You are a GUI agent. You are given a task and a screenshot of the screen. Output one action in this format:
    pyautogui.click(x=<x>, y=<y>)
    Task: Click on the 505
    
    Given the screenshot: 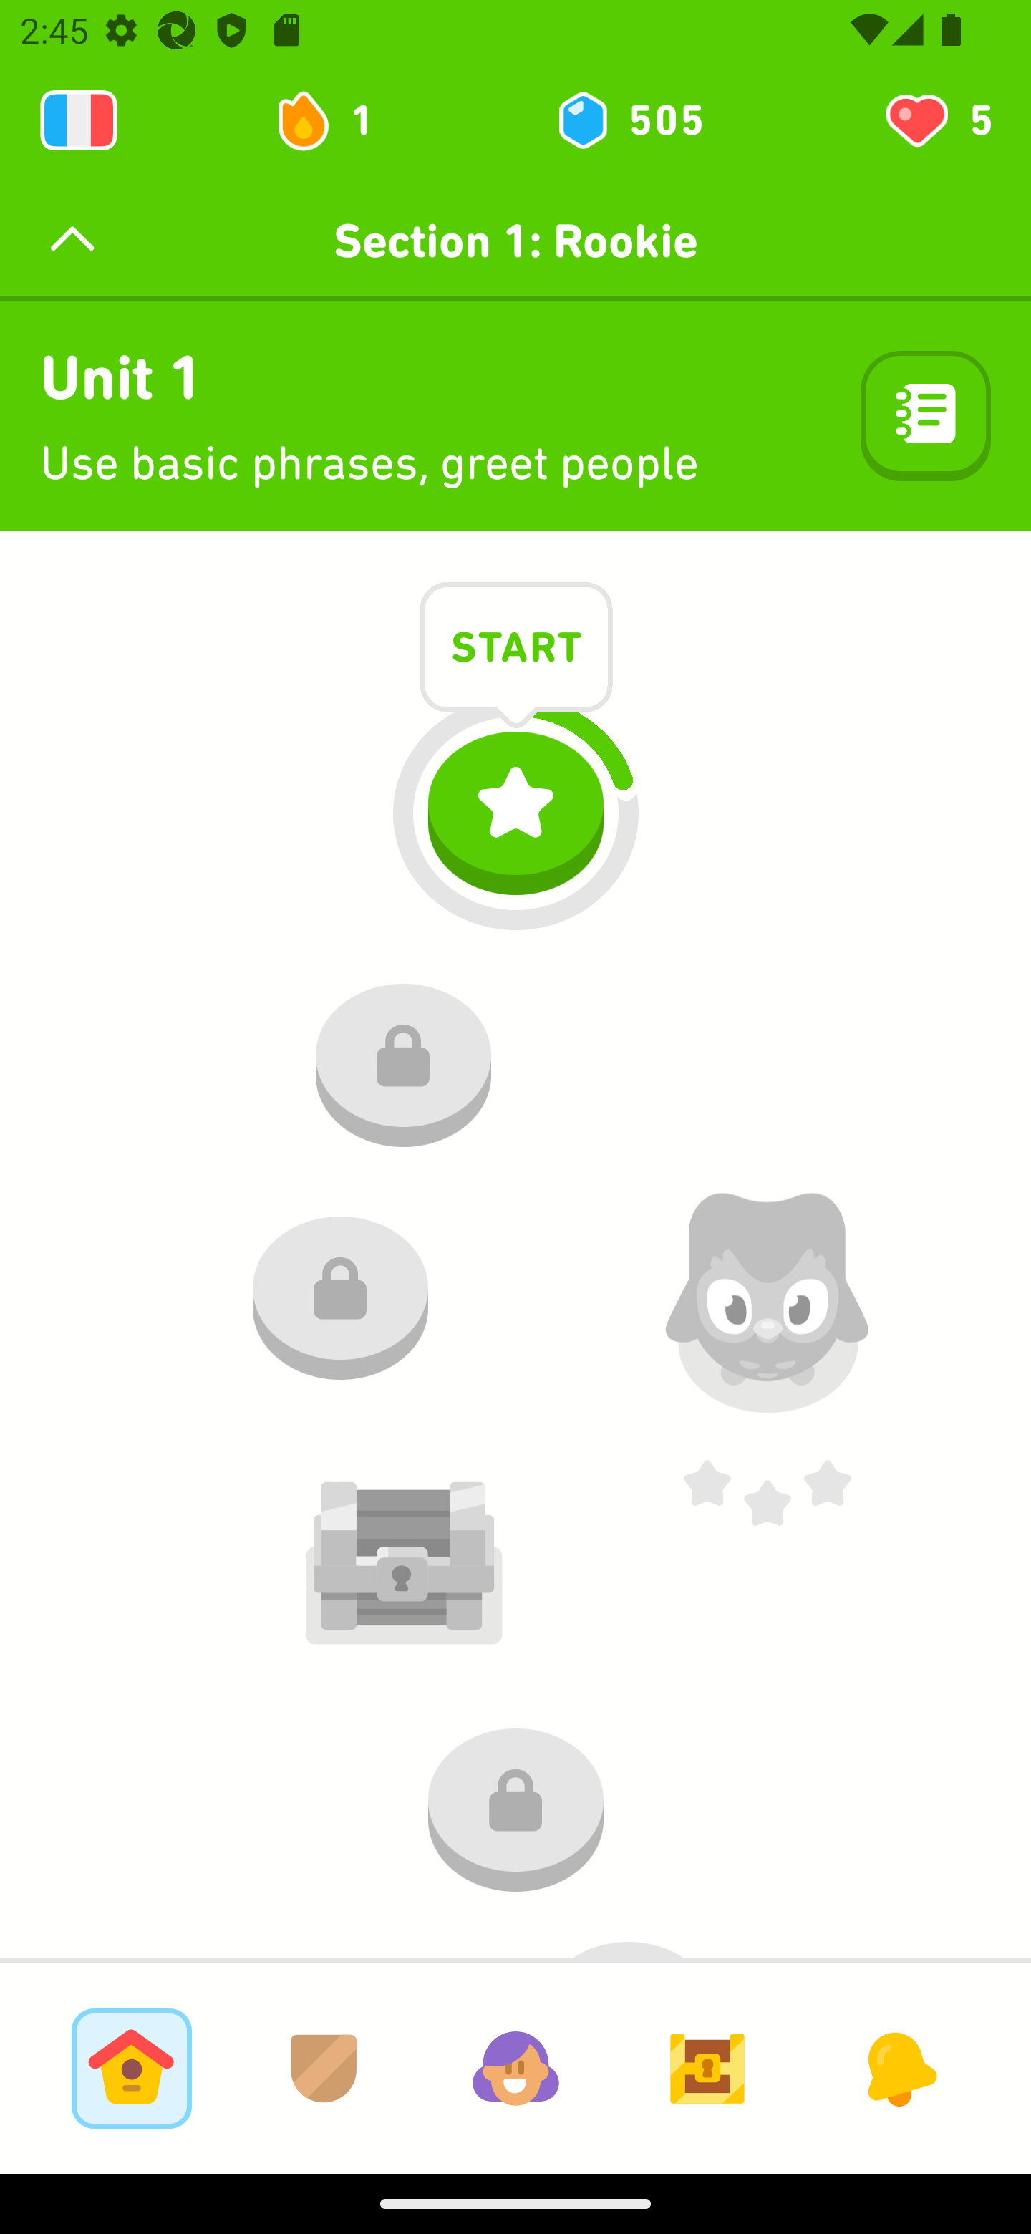 What is the action you would take?
    pyautogui.click(x=629, y=120)
    